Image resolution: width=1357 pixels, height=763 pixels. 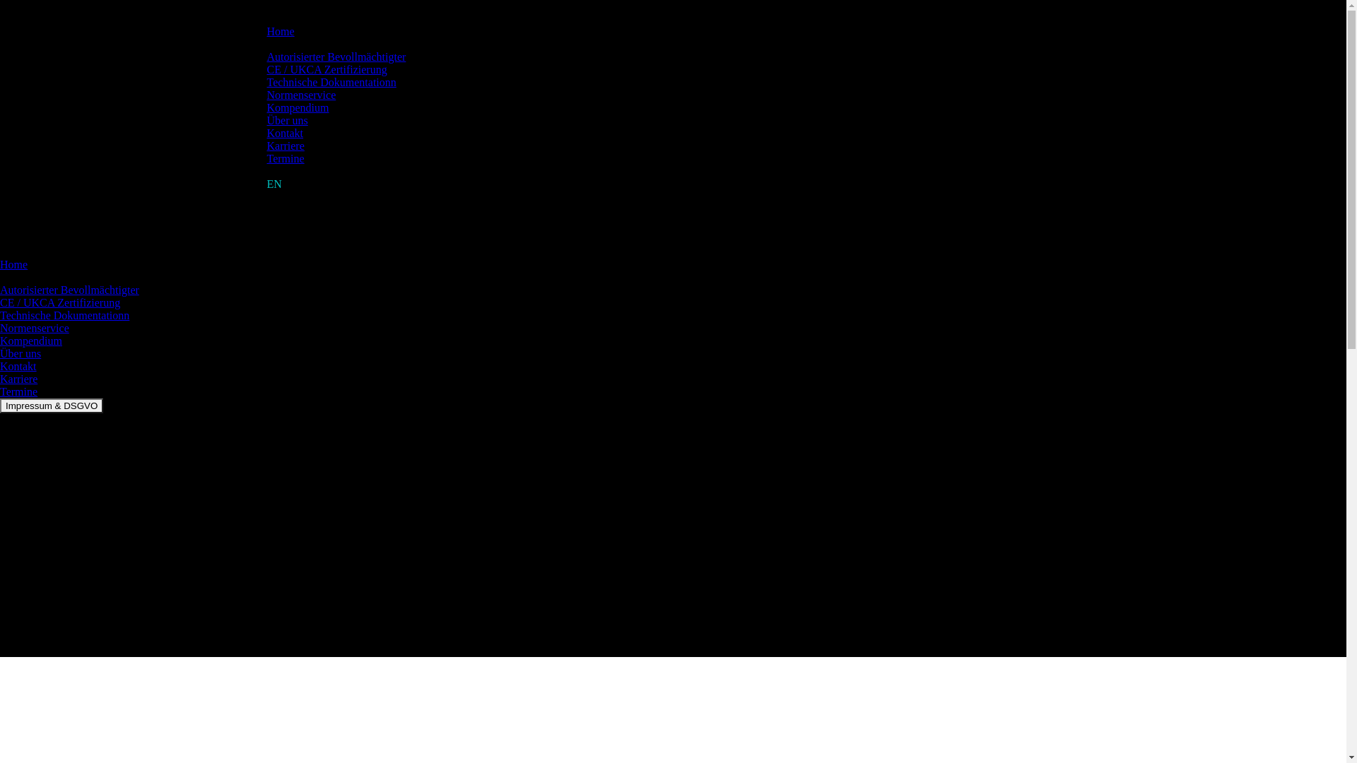 What do you see at coordinates (31, 341) in the screenshot?
I see `Kompendium` at bounding box center [31, 341].